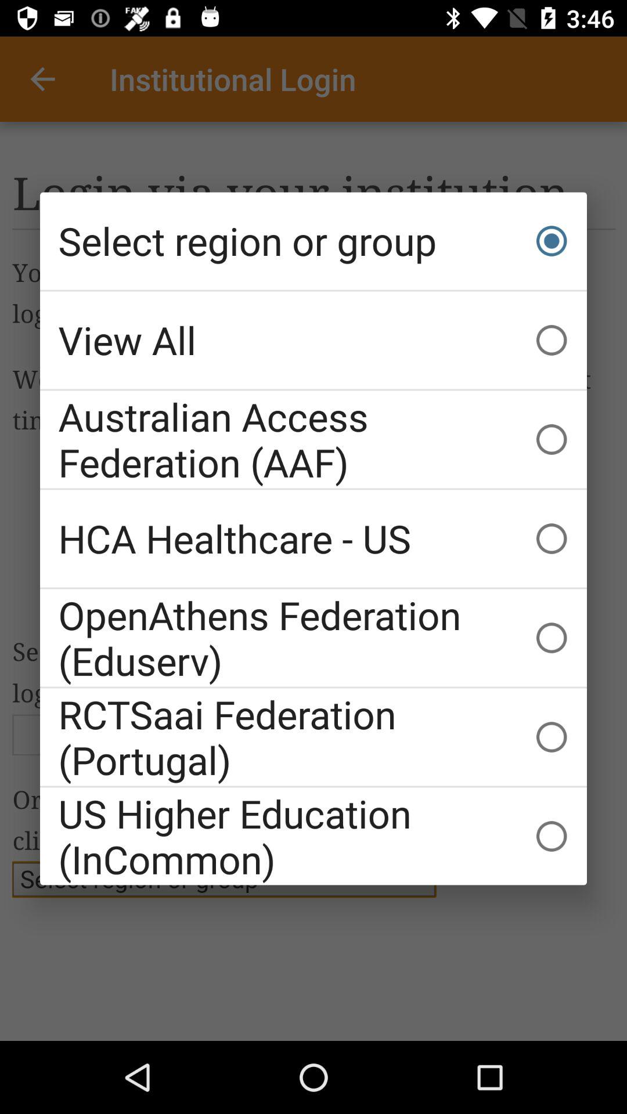 The width and height of the screenshot is (627, 1114). Describe the element at coordinates (313, 439) in the screenshot. I see `open the icon above hca healthcare - us item` at that location.